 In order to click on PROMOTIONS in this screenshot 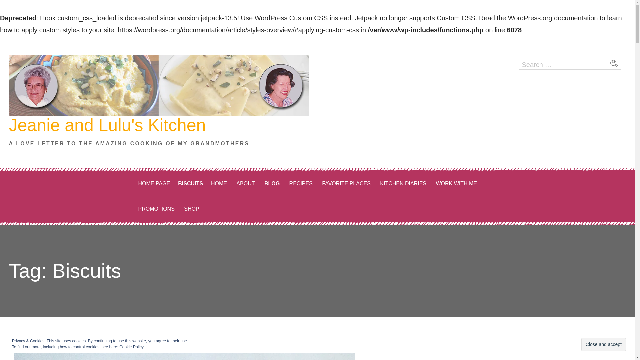, I will do `click(156, 209)`.